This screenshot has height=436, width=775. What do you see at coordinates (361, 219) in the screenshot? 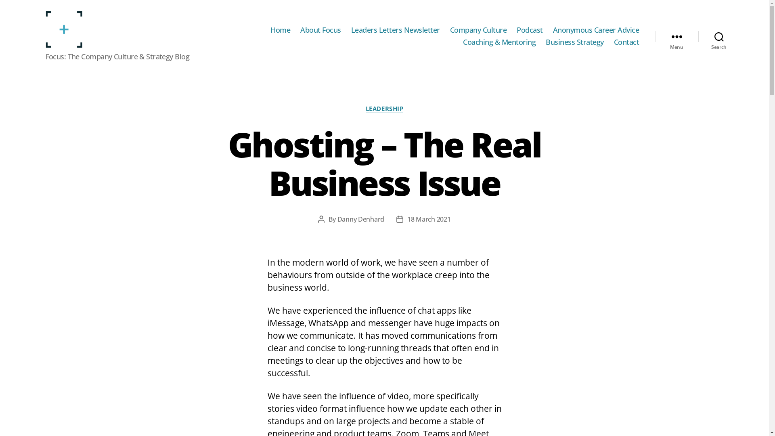
I see `Danny Denhard` at bounding box center [361, 219].